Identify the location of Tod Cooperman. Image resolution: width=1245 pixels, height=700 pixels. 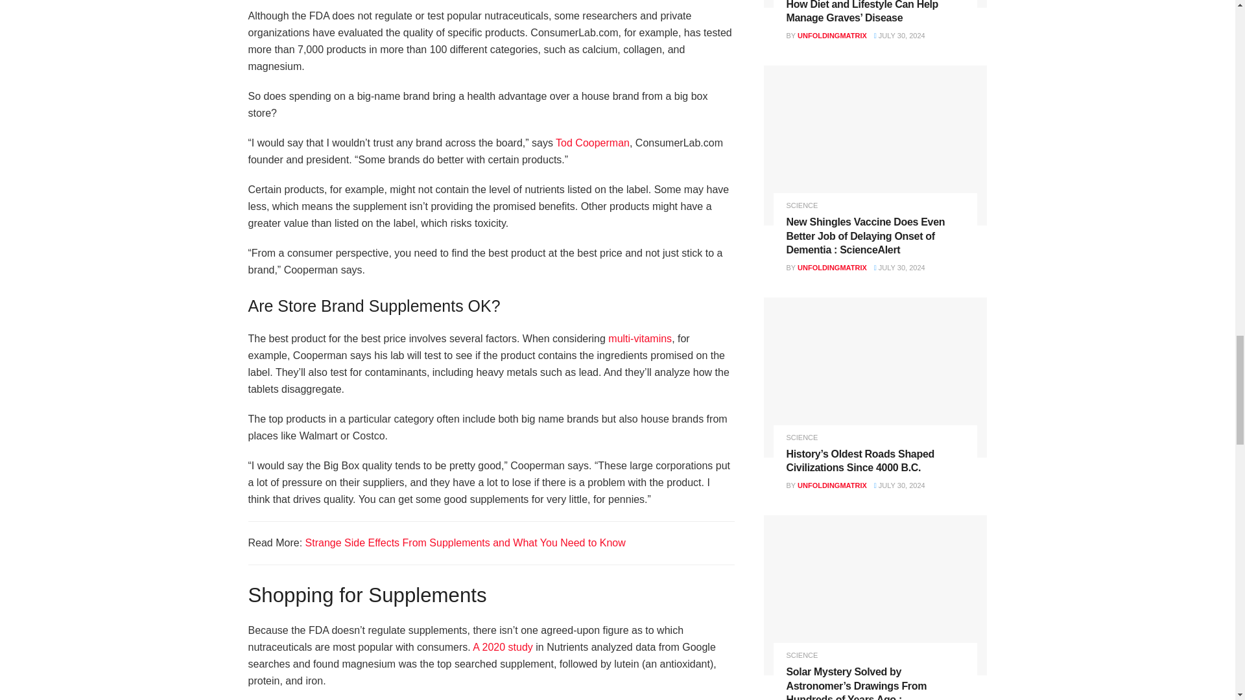
(593, 143).